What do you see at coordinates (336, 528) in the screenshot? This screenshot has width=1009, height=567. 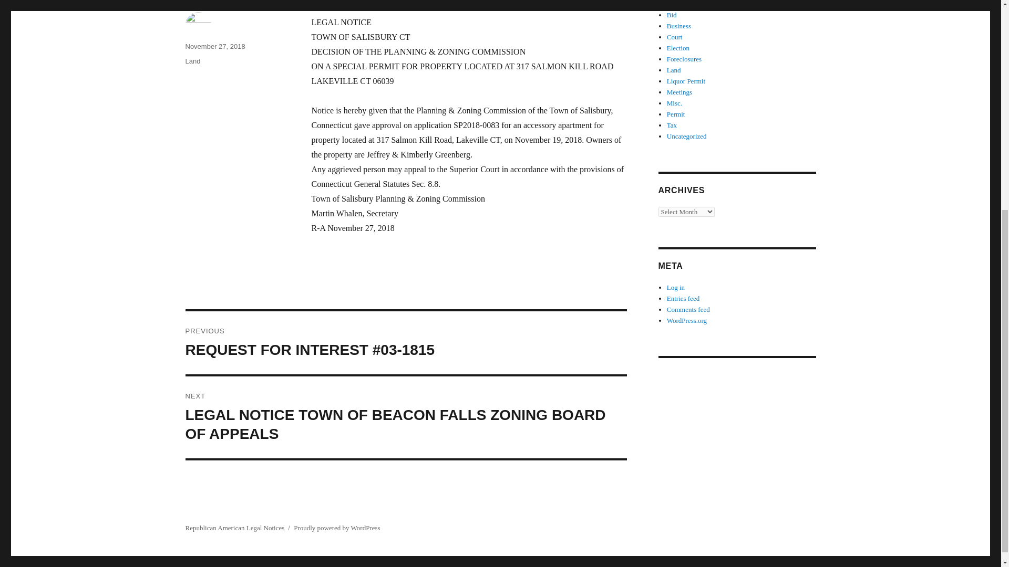 I see `Proudly powered by WordPress` at bounding box center [336, 528].